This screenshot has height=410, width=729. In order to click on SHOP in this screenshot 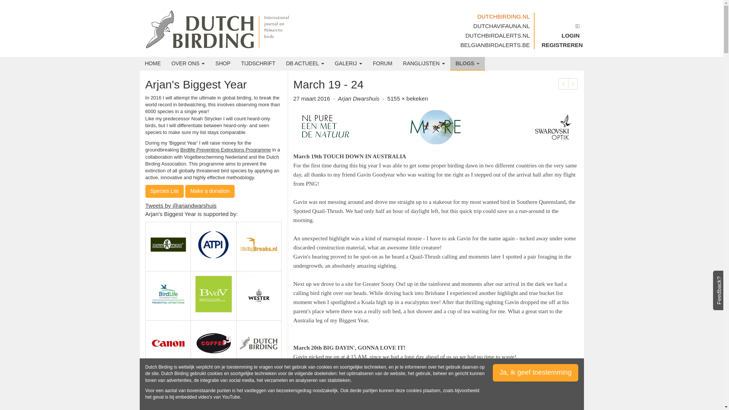, I will do `click(222, 63)`.